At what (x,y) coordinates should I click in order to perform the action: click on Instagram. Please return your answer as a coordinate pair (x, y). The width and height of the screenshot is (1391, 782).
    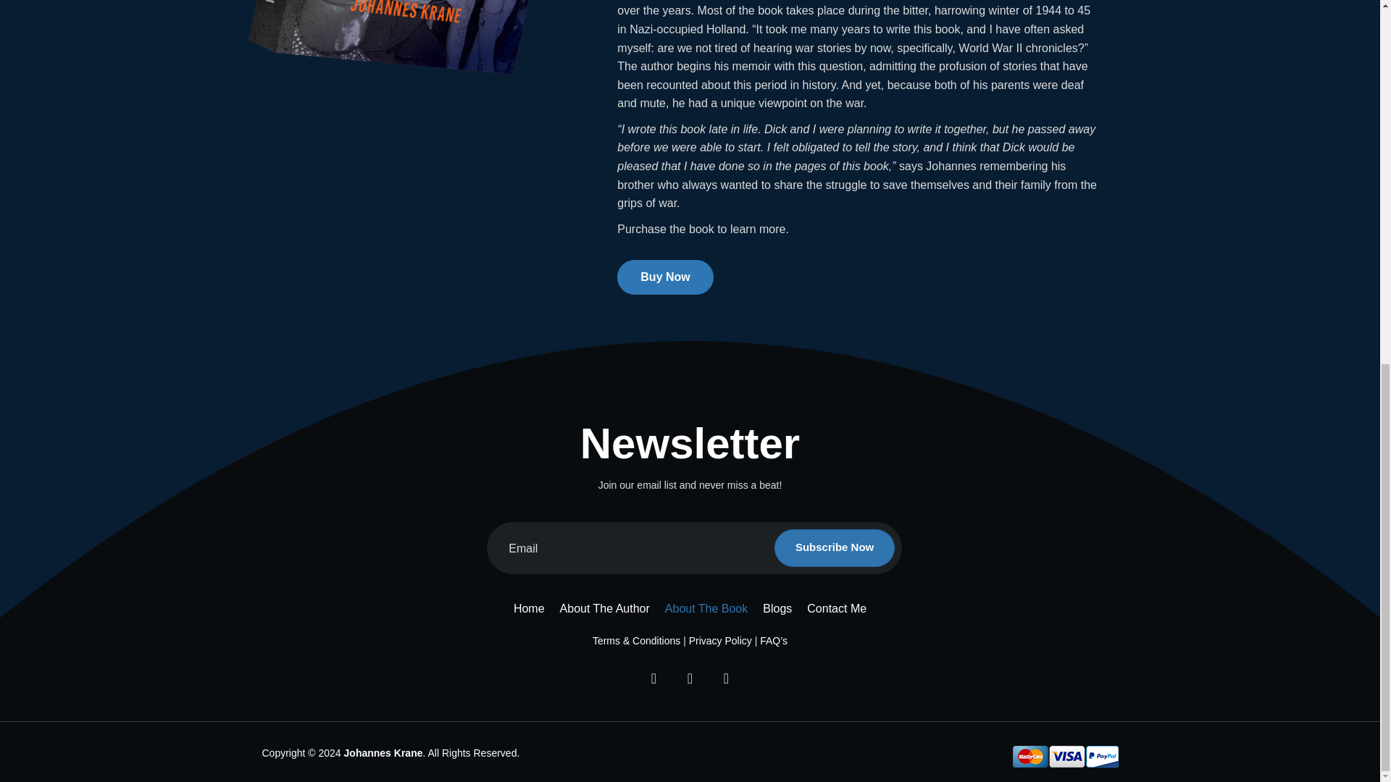
    Looking at the image, I should click on (725, 678).